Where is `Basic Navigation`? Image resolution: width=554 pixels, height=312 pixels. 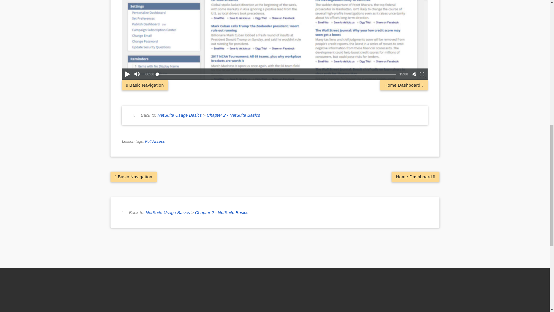 Basic Navigation is located at coordinates (133, 177).